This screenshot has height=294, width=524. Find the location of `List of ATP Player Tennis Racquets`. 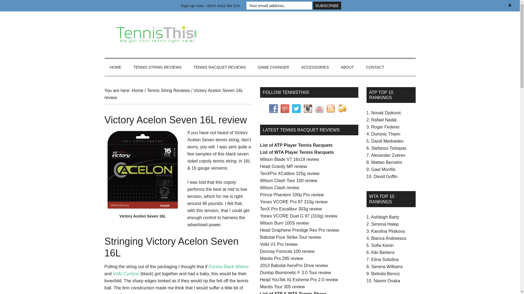

List of ATP Player Tennis Racquets is located at coordinates (296, 145).